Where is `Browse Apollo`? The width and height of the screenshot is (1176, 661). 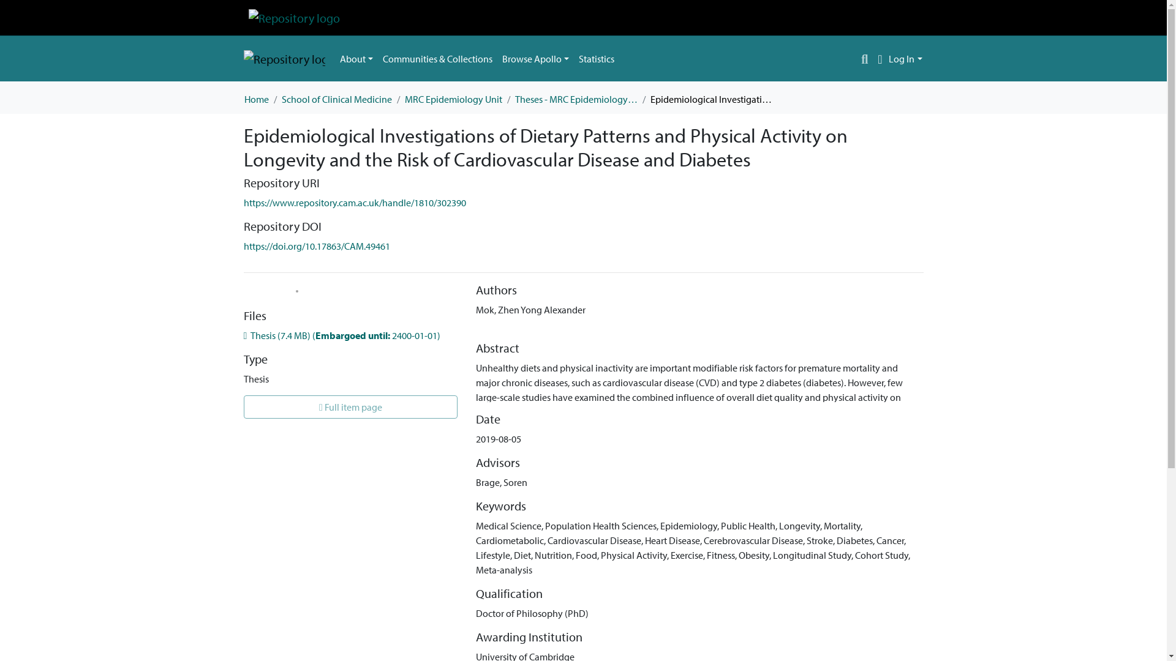 Browse Apollo is located at coordinates (535, 58).